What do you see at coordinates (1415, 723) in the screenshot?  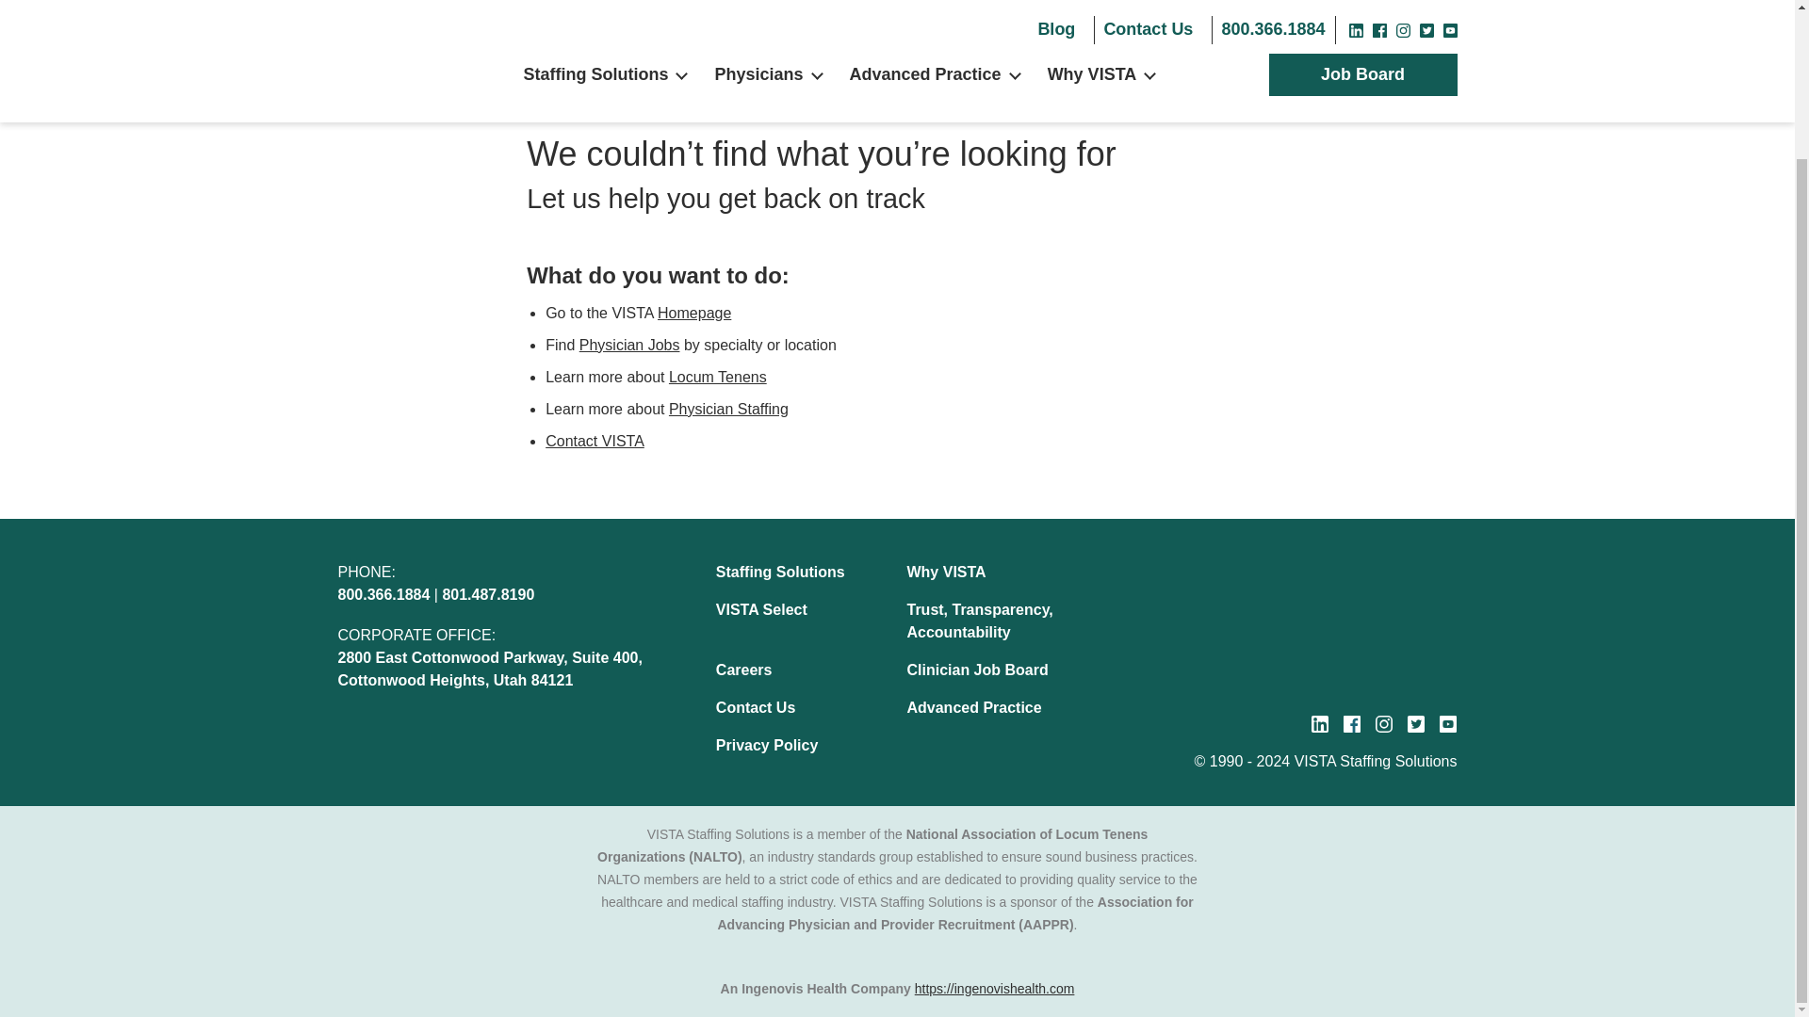 I see `twitter` at bounding box center [1415, 723].